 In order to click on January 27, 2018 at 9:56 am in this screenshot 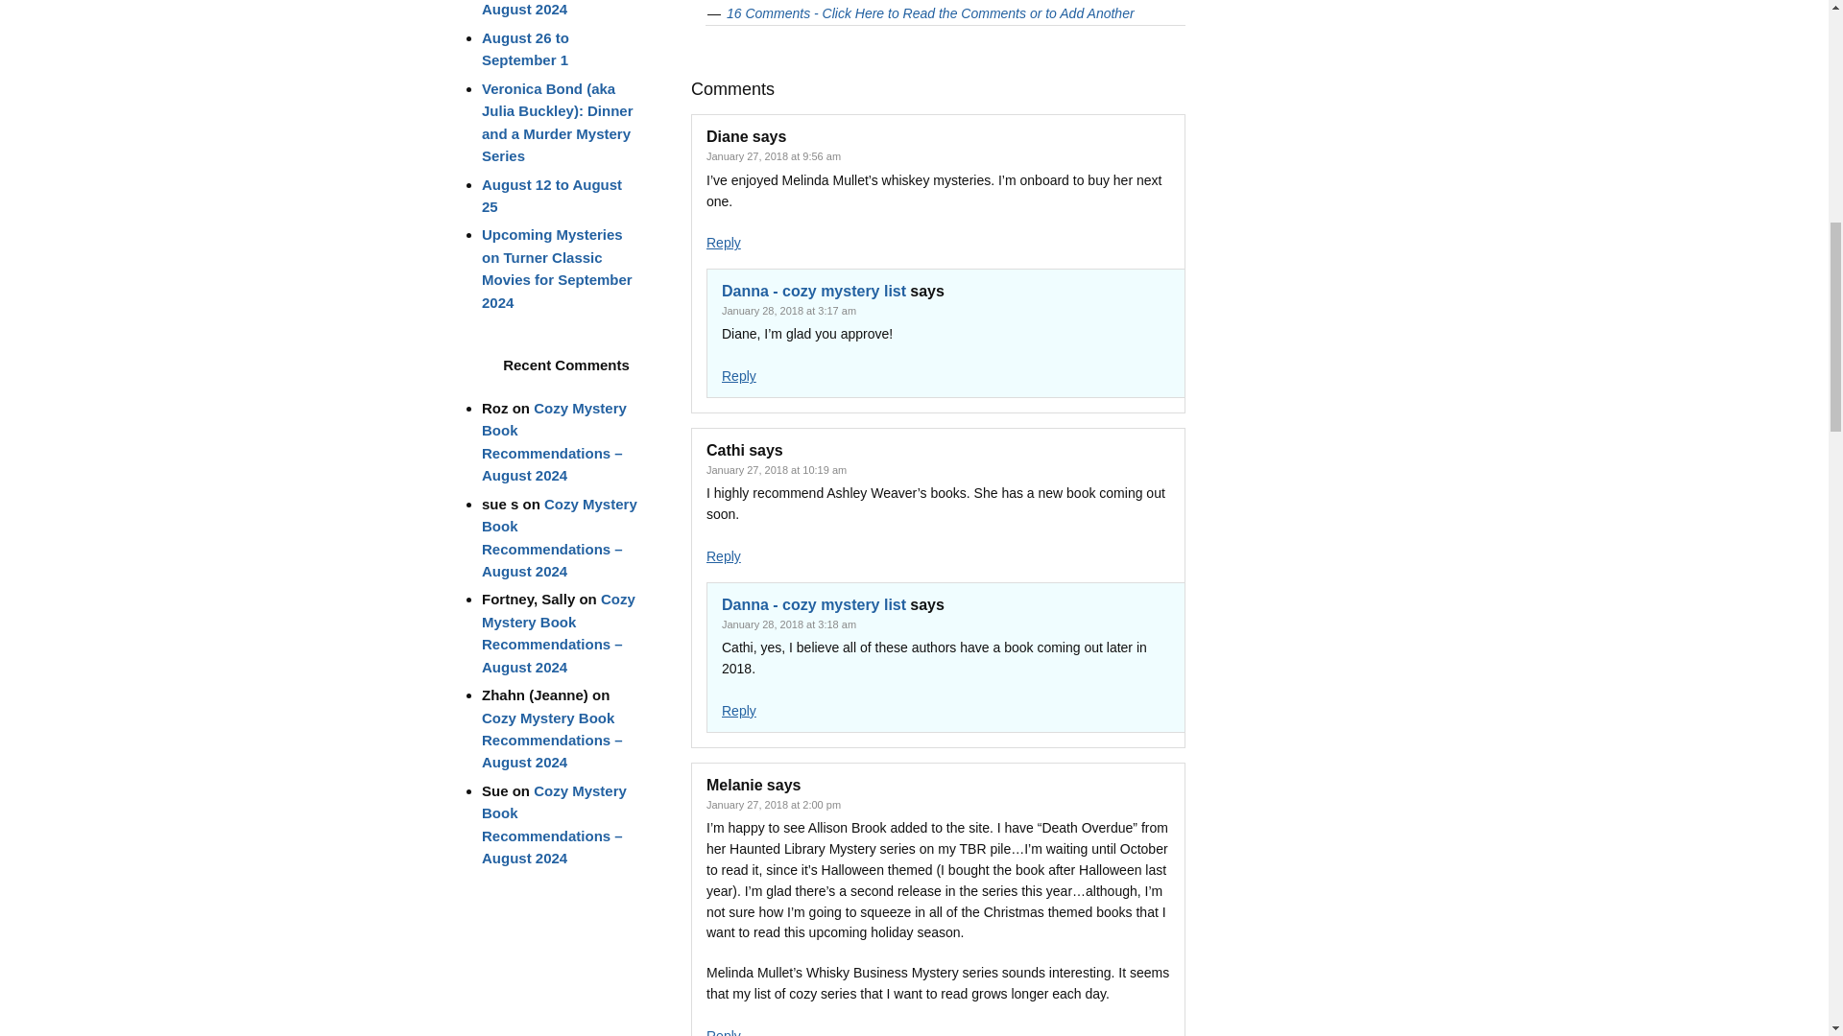, I will do `click(773, 155)`.